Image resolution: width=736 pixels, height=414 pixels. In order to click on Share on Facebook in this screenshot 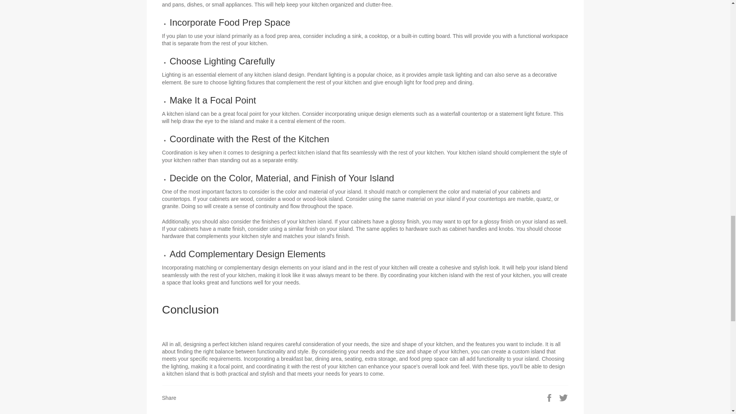, I will do `click(550, 398)`.